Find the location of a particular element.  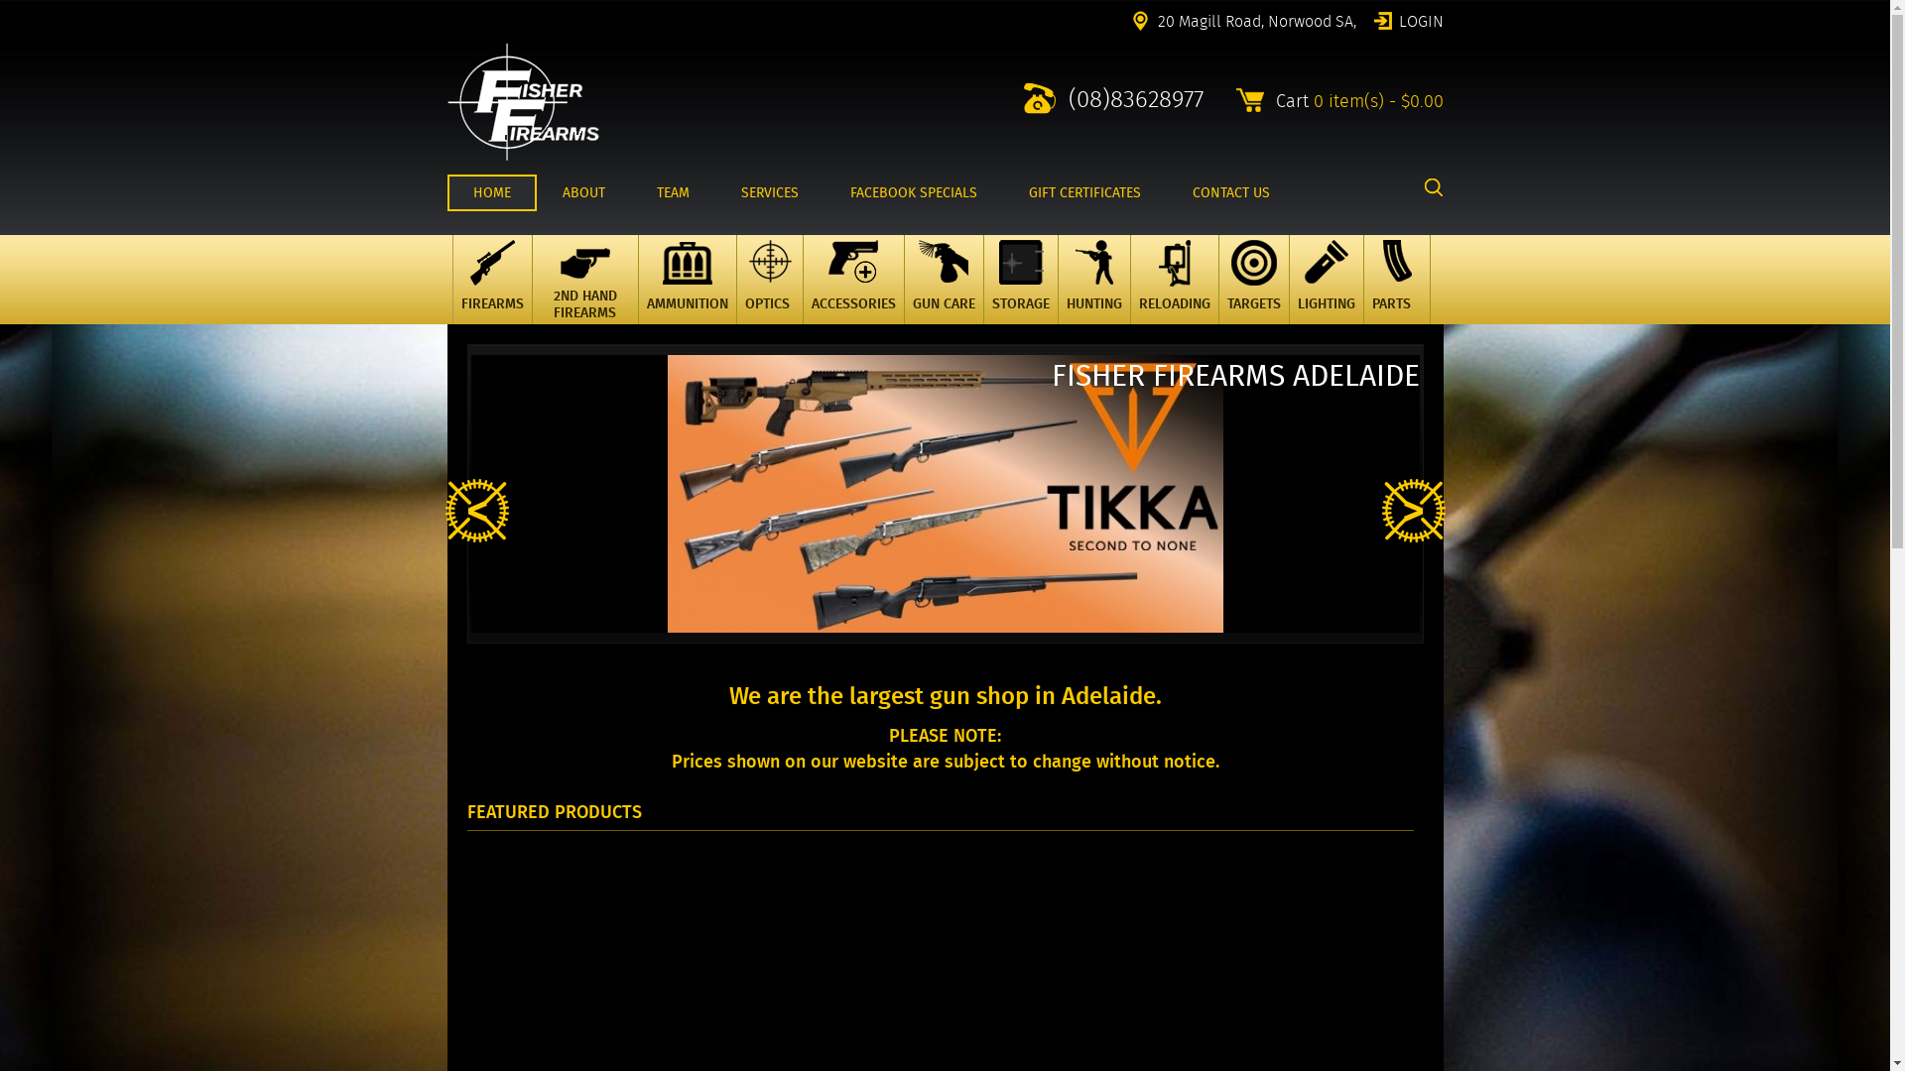

0 item(s) - $0.00 is located at coordinates (1379, 101).